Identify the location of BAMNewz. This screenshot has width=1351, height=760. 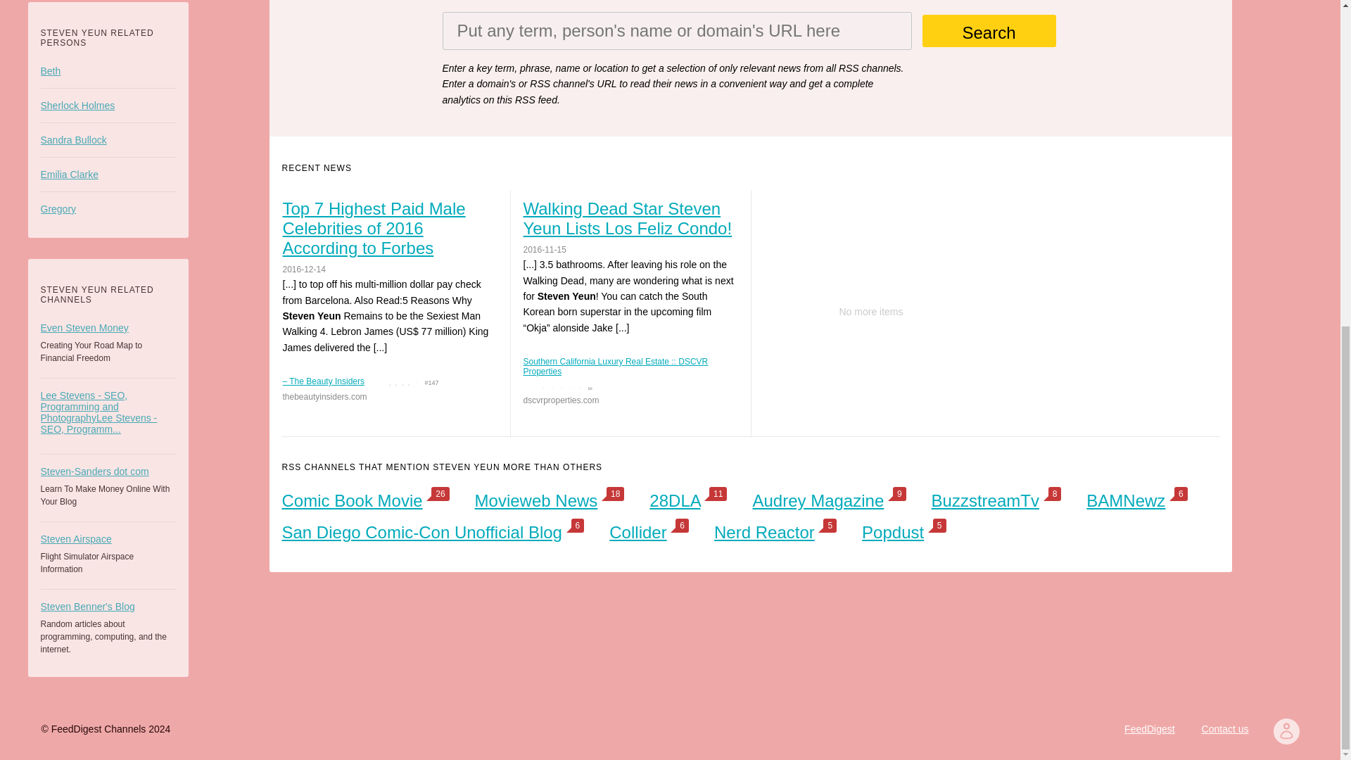
(1125, 500).